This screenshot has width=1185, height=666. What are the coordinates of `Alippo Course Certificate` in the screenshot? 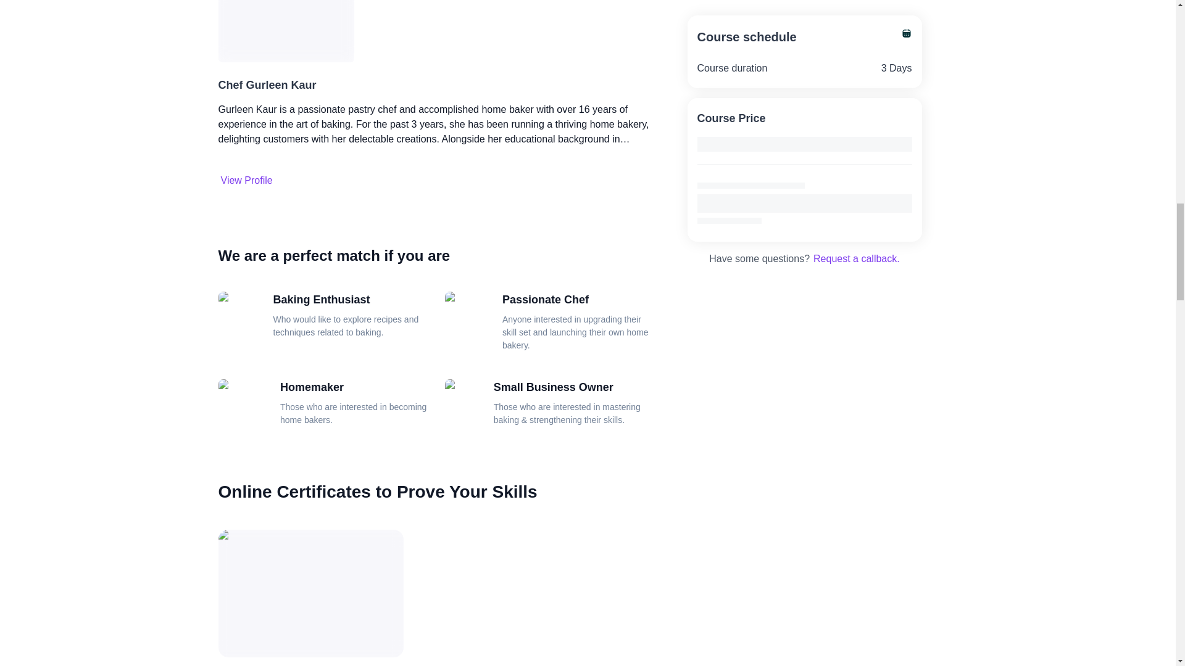 It's located at (311, 593).